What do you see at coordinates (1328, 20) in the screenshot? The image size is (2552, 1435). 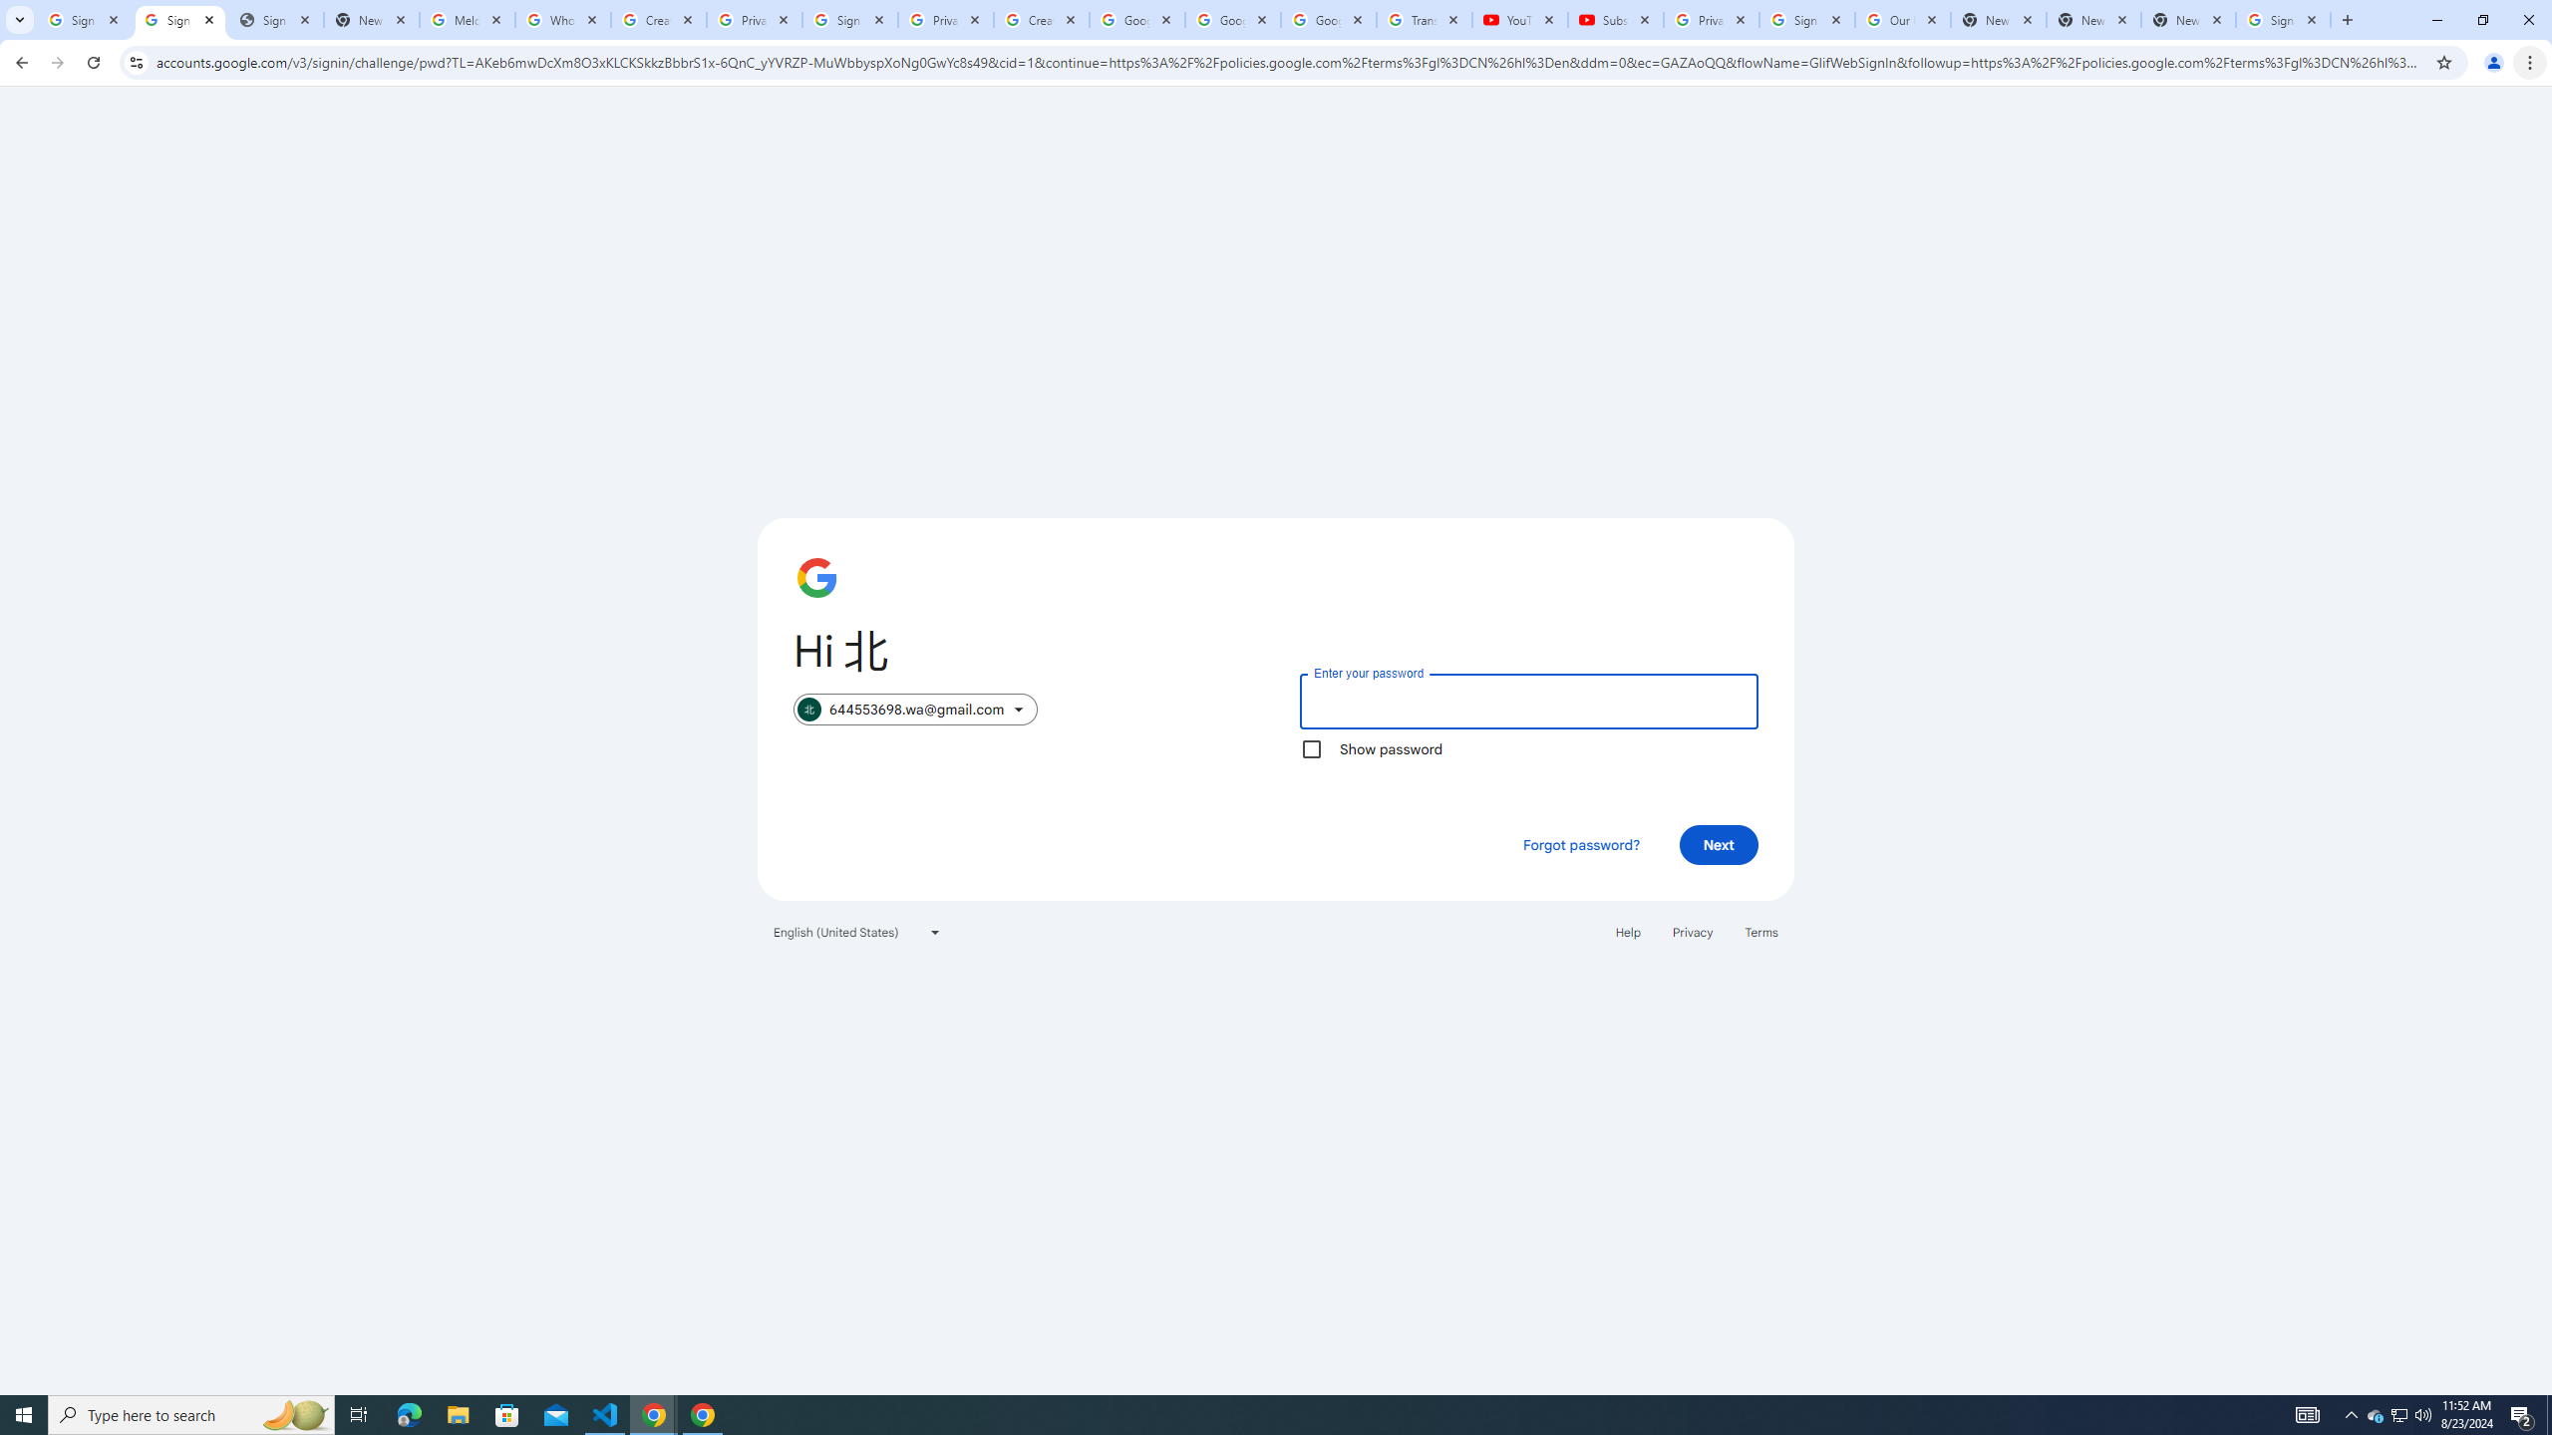 I see `Google Account` at bounding box center [1328, 20].